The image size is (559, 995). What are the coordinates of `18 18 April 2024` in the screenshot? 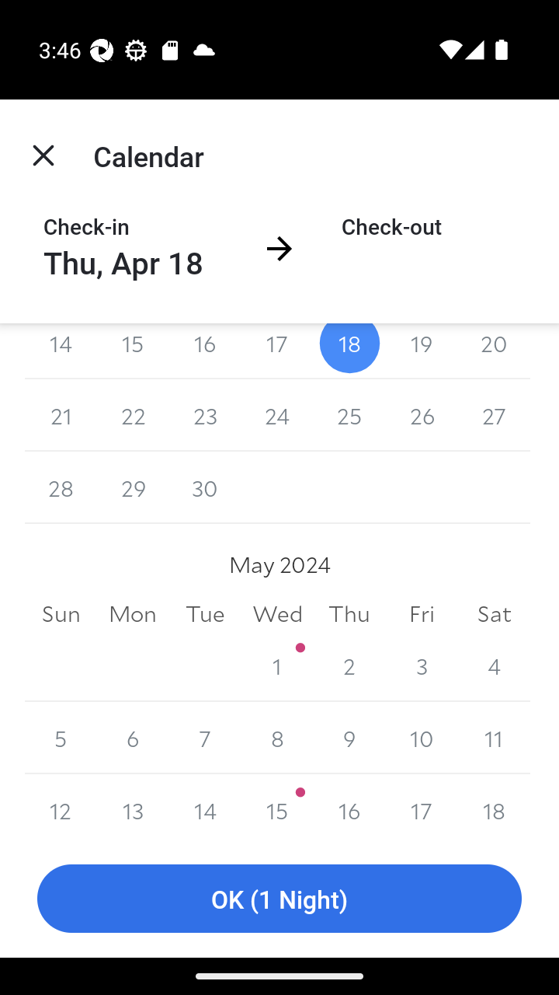 It's located at (349, 351).